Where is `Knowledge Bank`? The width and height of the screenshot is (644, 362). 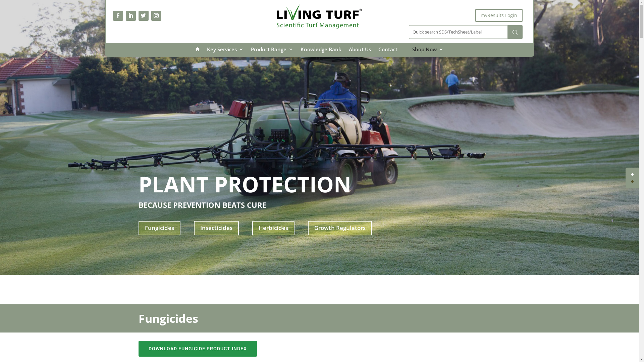 Knowledge Bank is located at coordinates (321, 53).